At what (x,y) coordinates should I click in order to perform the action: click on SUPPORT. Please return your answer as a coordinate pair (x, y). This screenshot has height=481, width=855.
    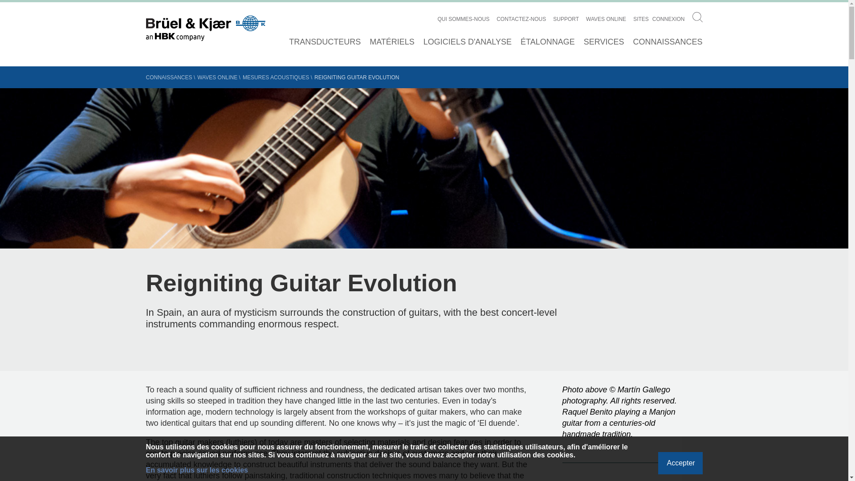
    Looking at the image, I should click on (566, 19).